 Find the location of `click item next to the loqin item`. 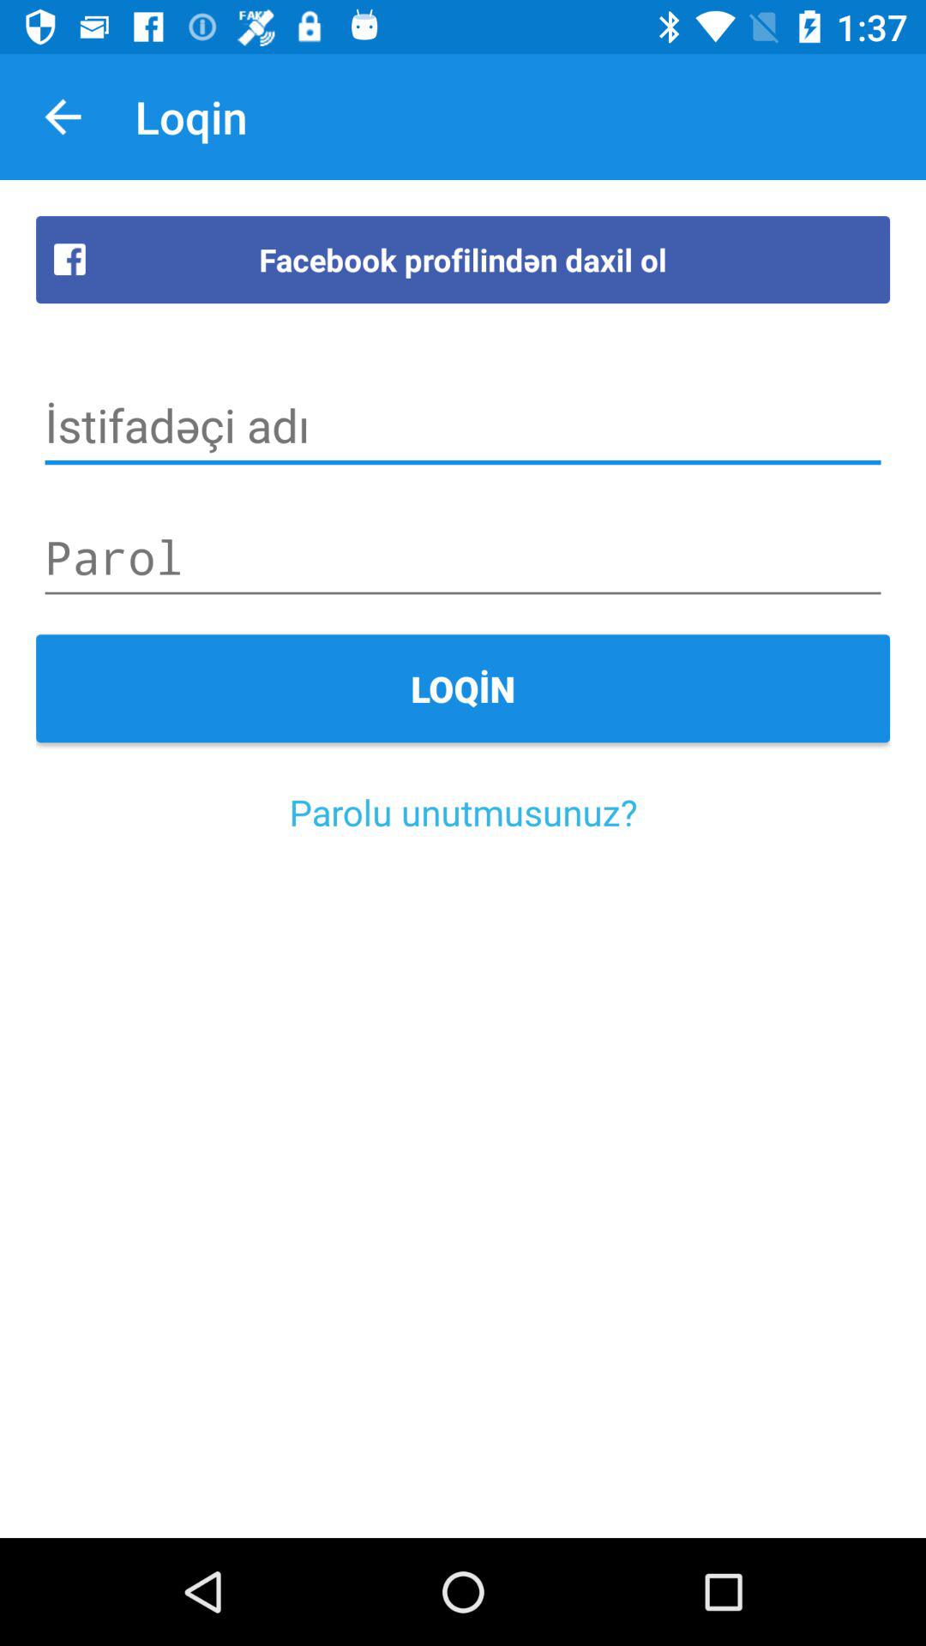

click item next to the loqin item is located at coordinates (63, 117).